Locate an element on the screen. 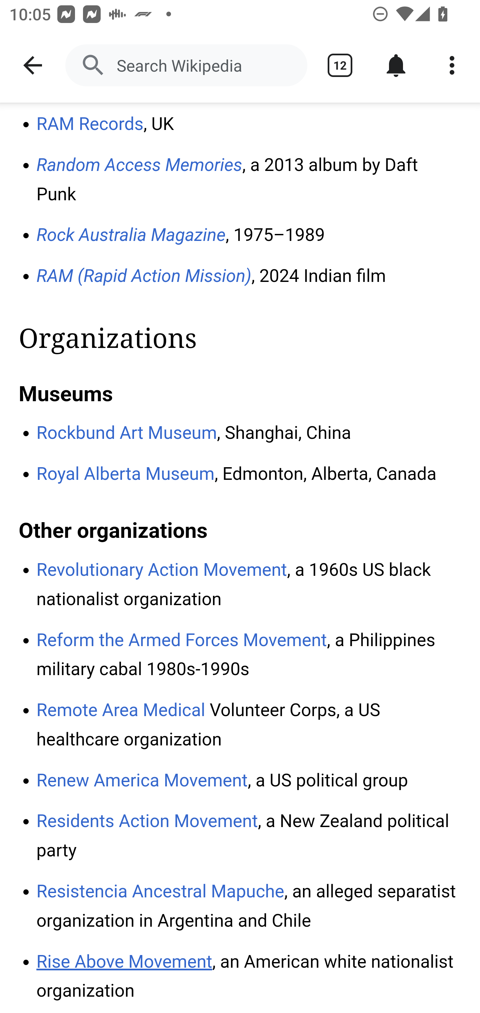 Image resolution: width=480 pixels, height=1013 pixels. Random Access Memories is located at coordinates (139, 165).